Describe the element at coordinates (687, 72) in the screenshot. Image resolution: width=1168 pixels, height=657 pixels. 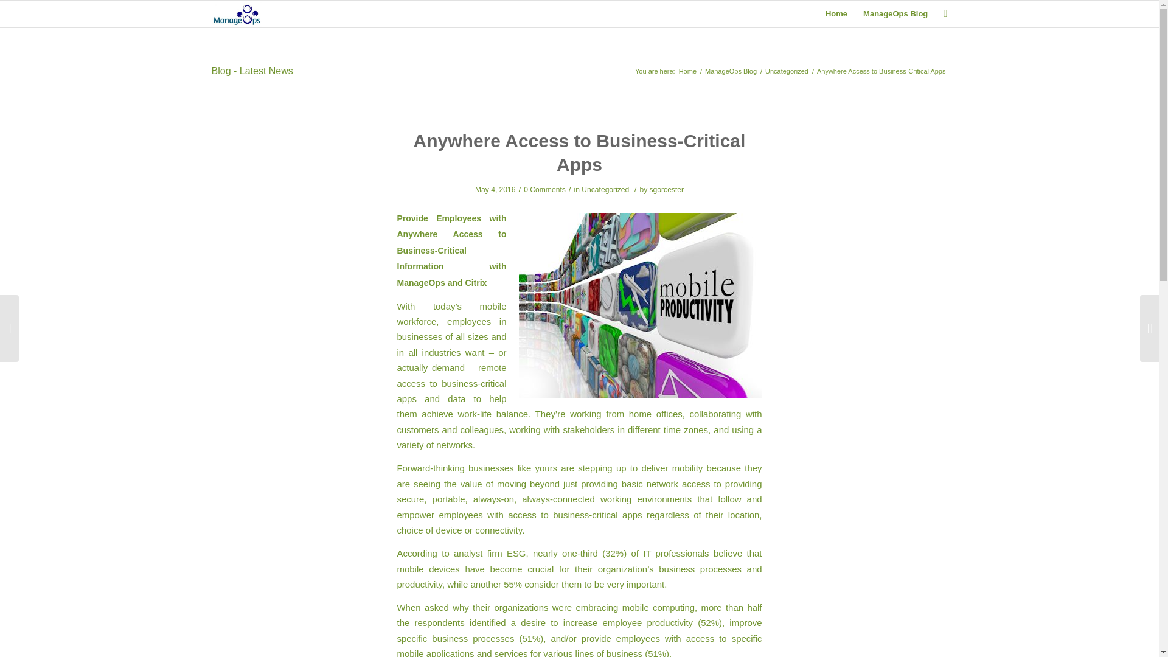
I see `ManageOps` at that location.